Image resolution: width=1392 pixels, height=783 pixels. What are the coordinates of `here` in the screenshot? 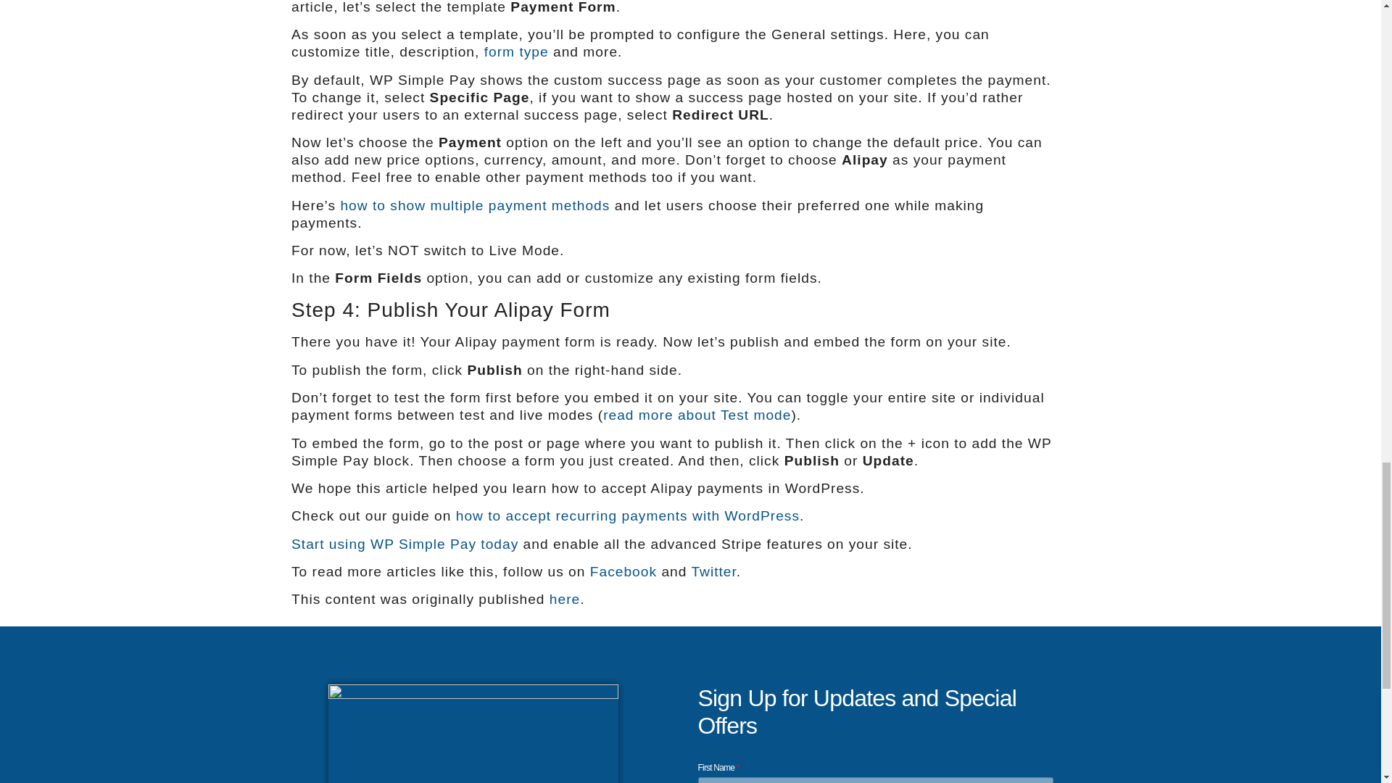 It's located at (565, 599).